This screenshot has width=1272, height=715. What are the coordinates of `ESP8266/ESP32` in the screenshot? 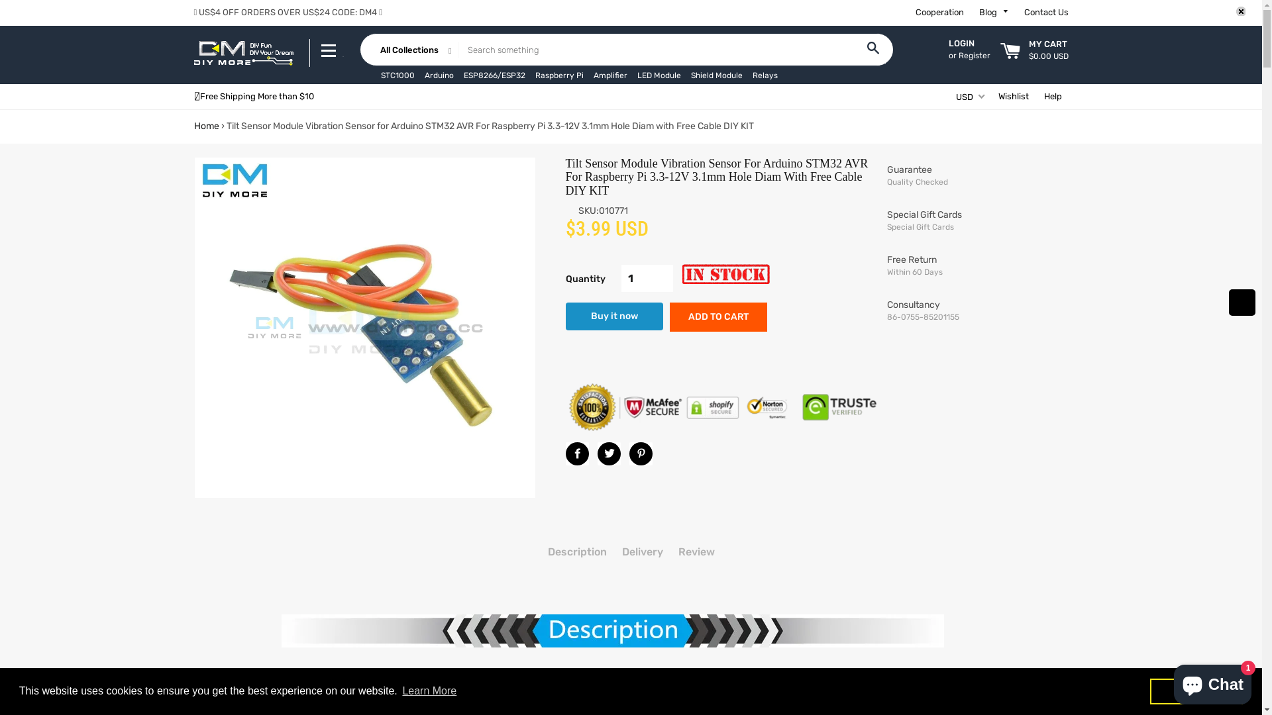 It's located at (494, 75).